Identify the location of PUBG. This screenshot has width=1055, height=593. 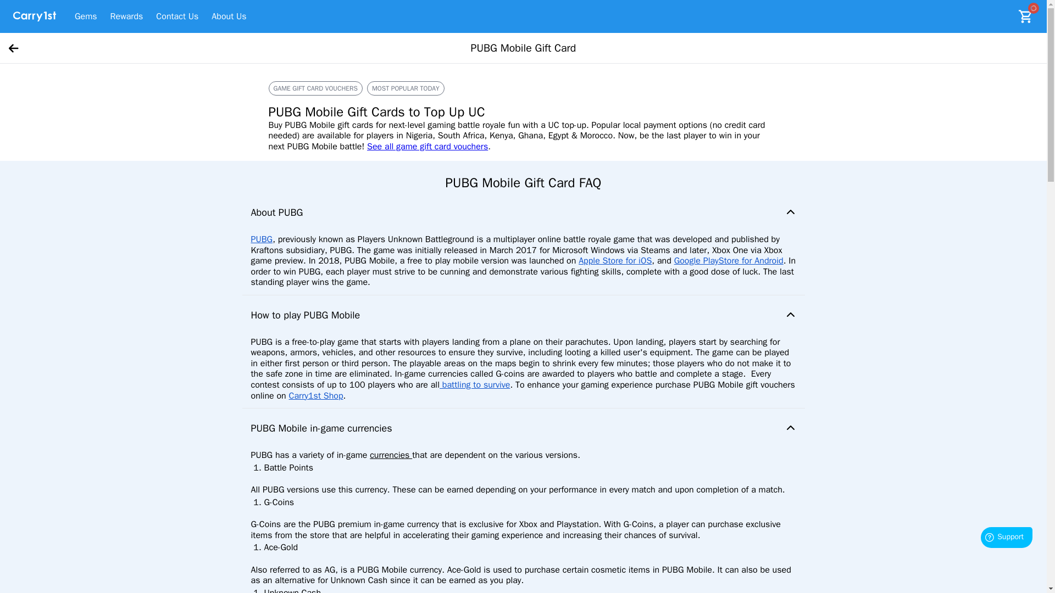
(262, 239).